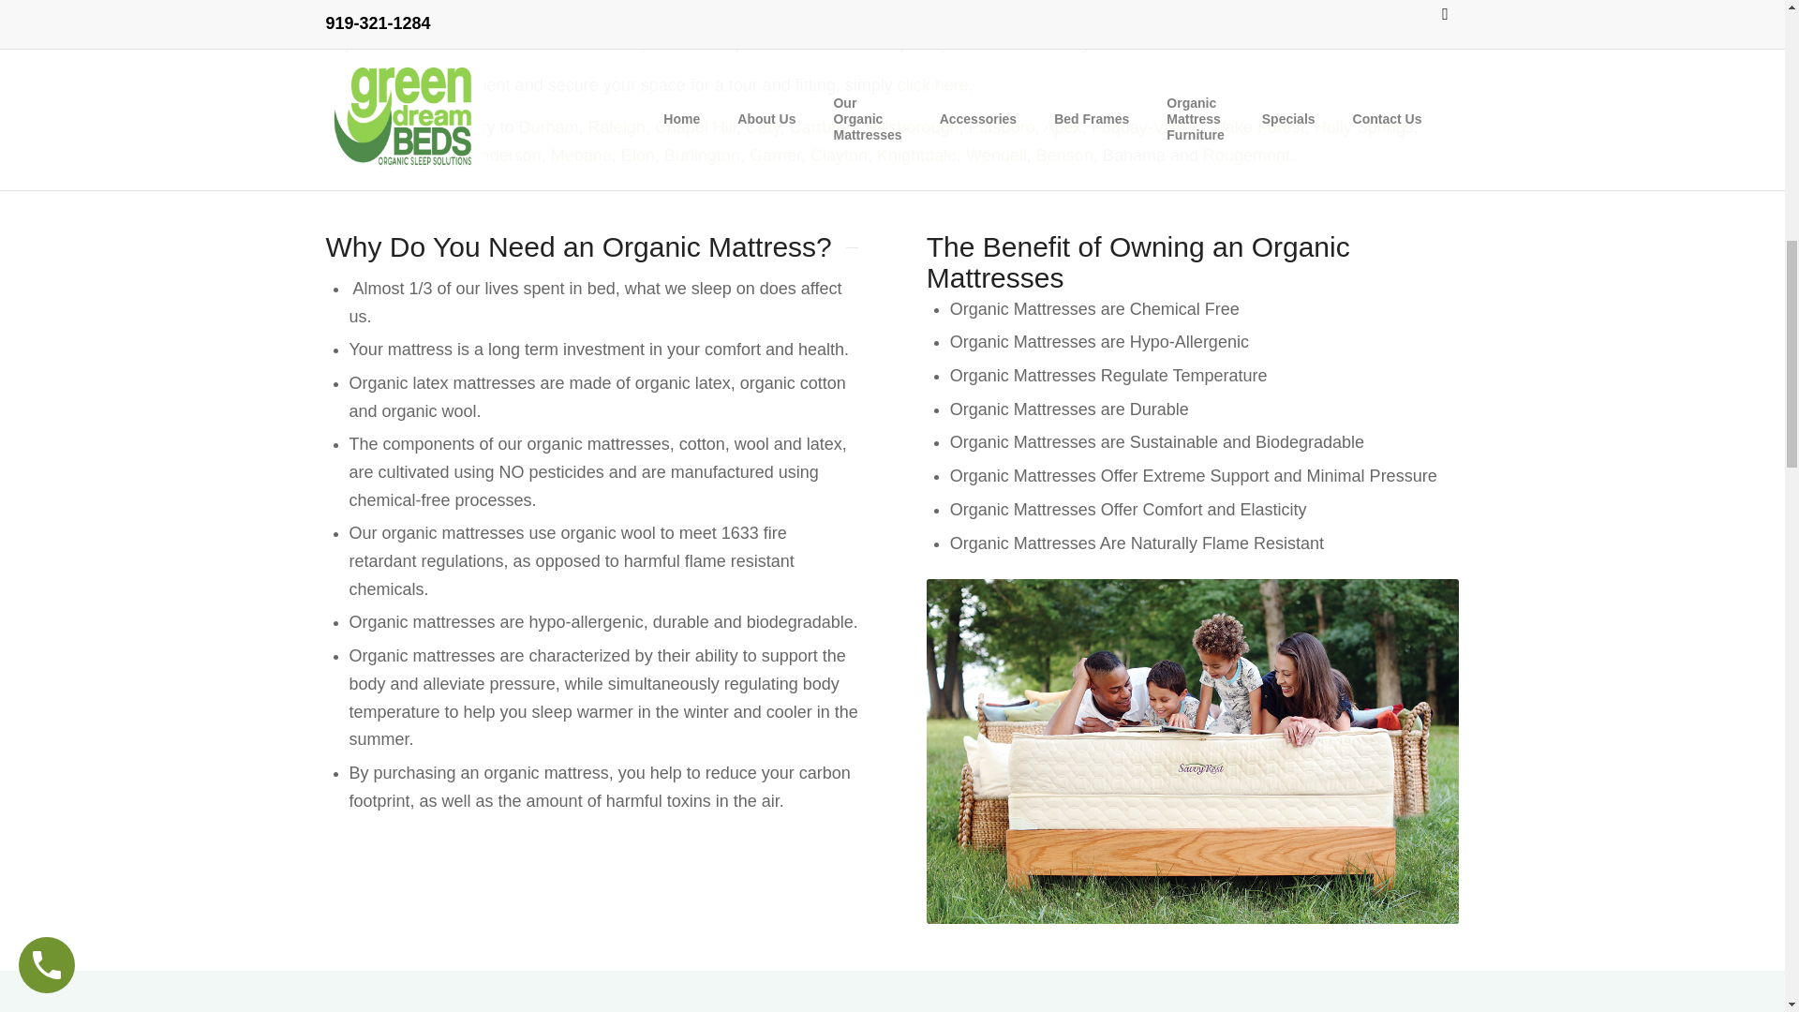  Describe the element at coordinates (823, 127) in the screenshot. I see `Carrboro` at that location.